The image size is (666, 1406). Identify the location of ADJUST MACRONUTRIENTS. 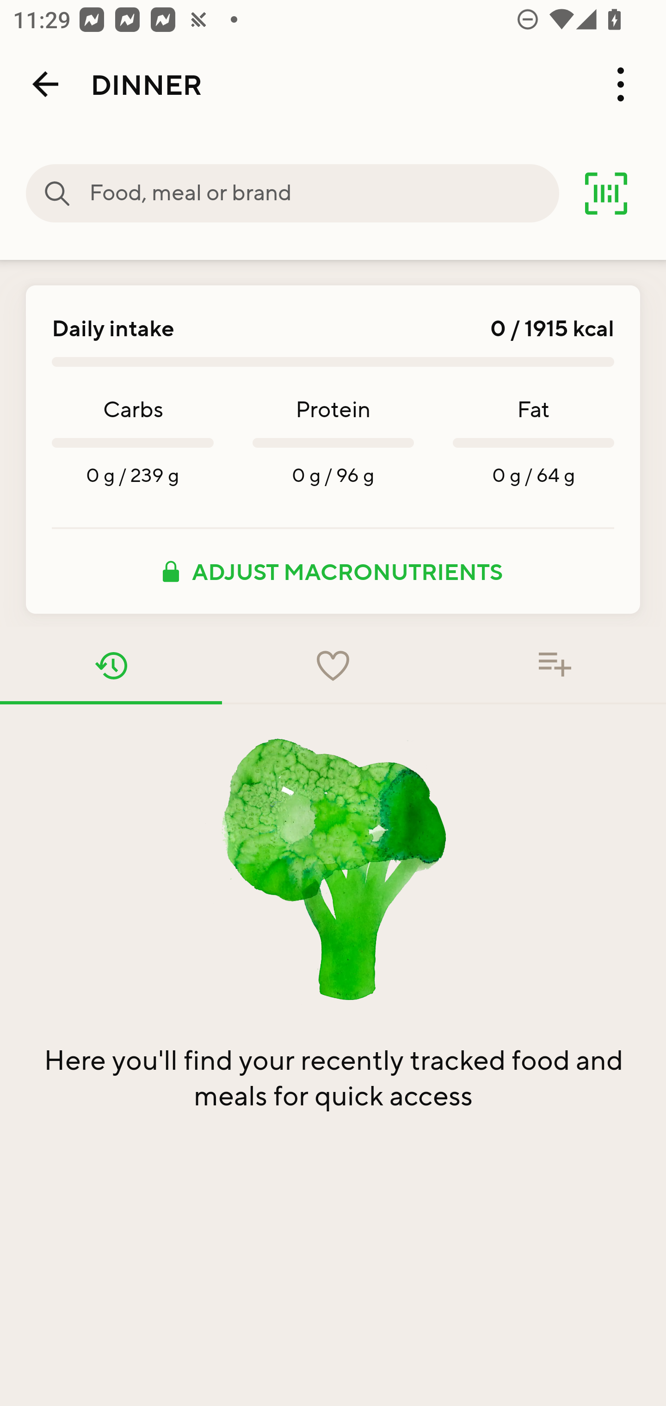
(333, 571).